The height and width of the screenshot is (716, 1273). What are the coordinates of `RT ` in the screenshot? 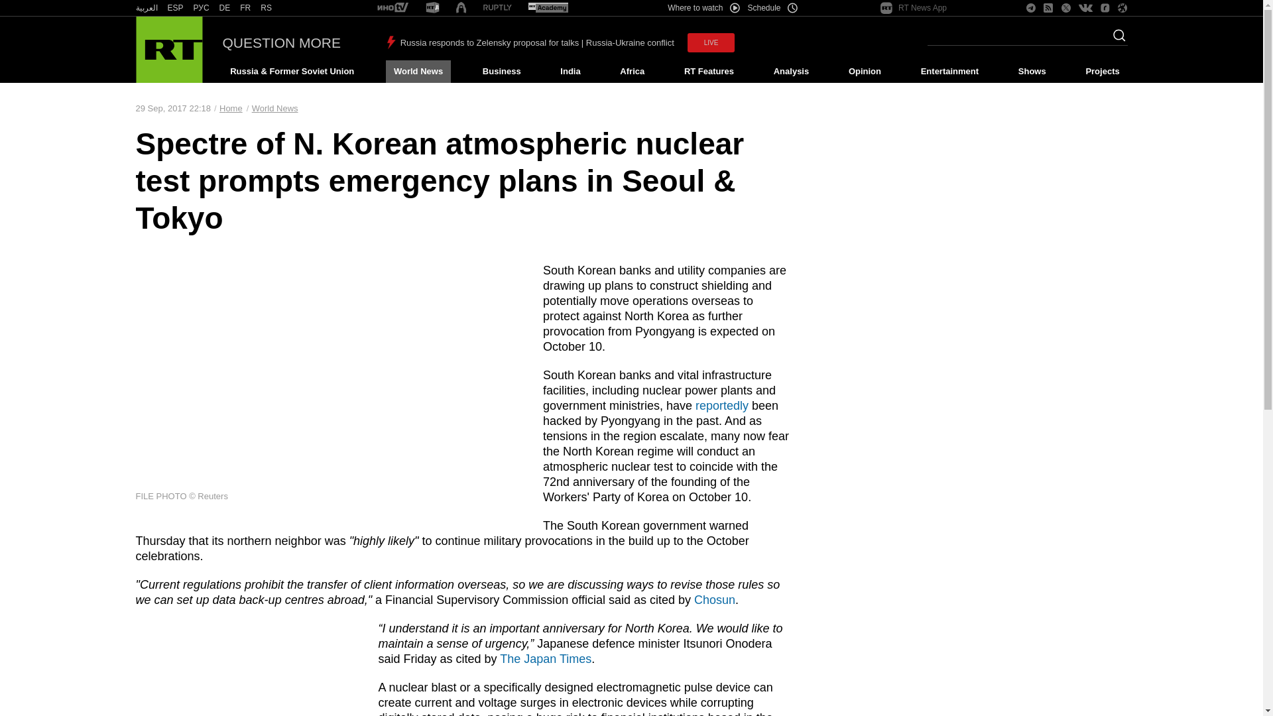 It's located at (267, 8).